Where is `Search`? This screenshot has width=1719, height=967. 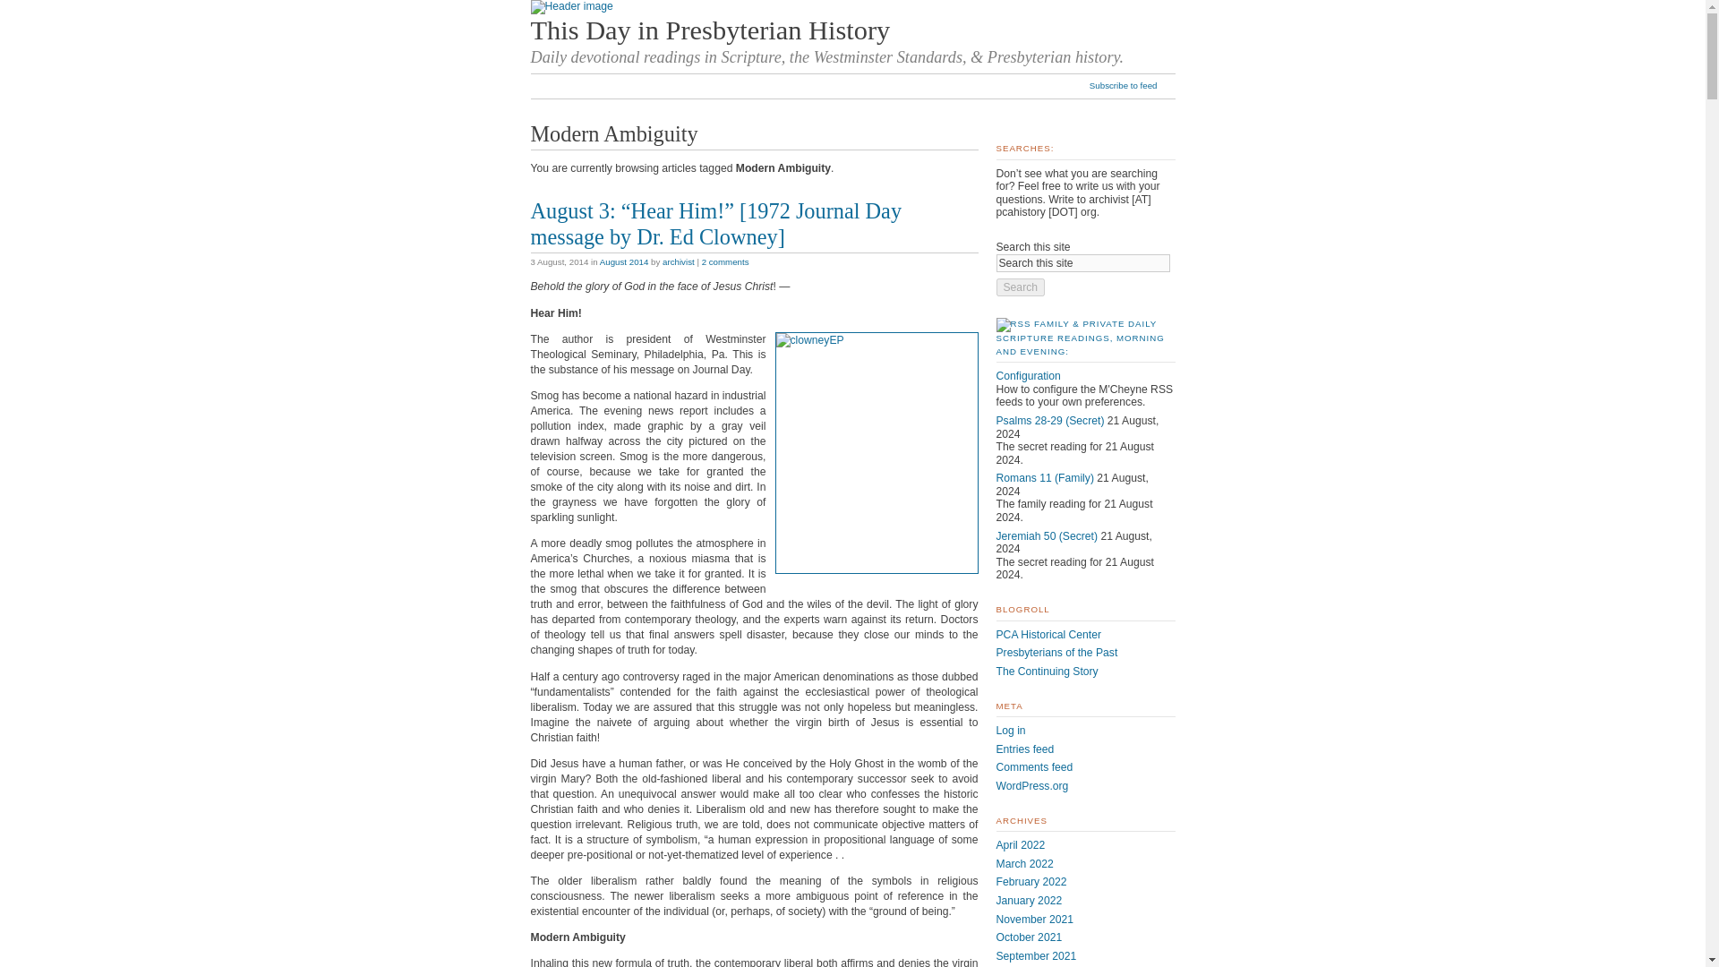
Search is located at coordinates (1020, 287).